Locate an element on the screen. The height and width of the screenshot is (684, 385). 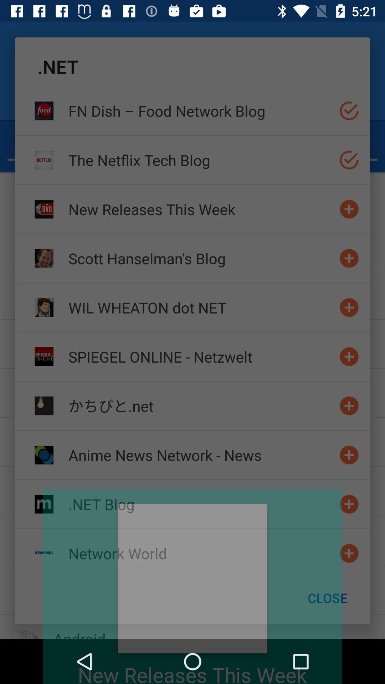
add this to a list is located at coordinates (349, 307).